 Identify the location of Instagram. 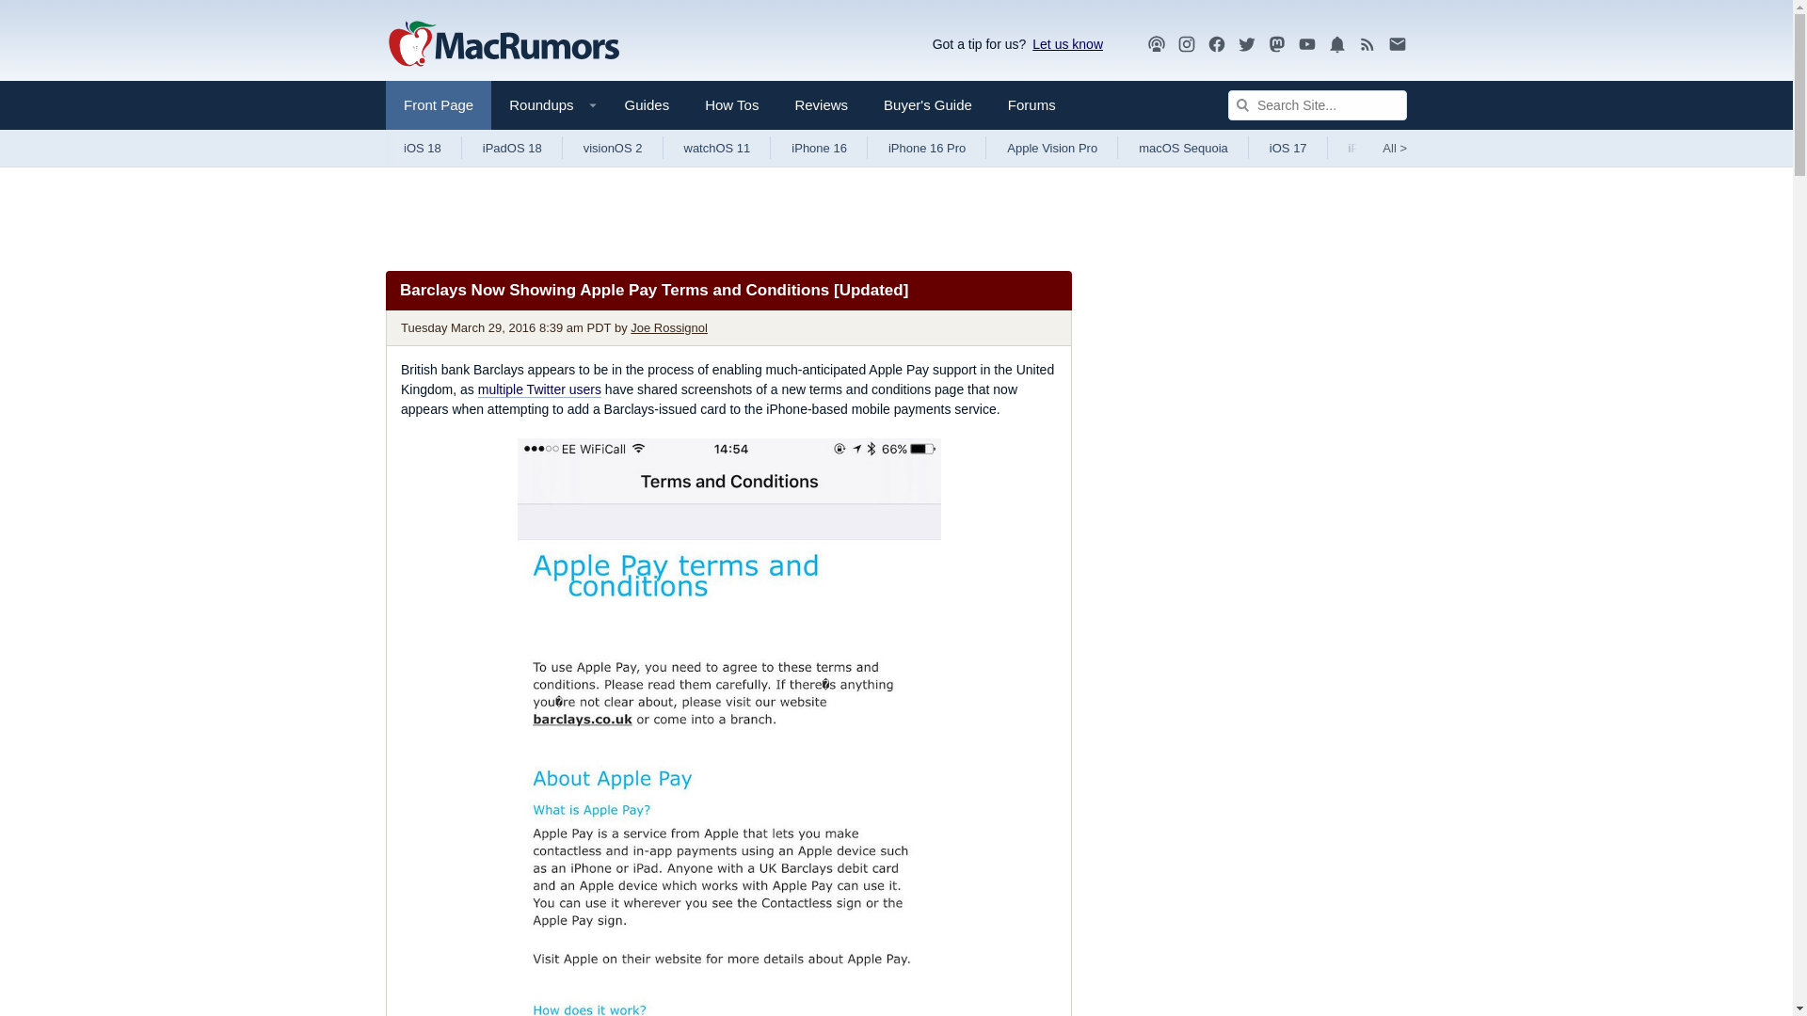
(1187, 44).